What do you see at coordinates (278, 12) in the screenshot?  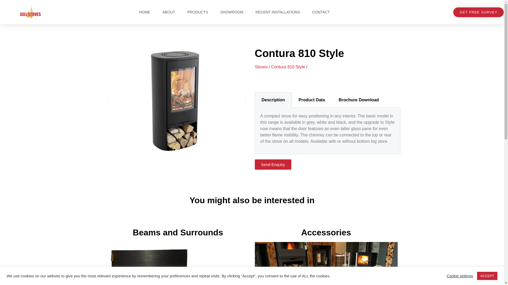 I see `RECENT INSTALLATIONS` at bounding box center [278, 12].